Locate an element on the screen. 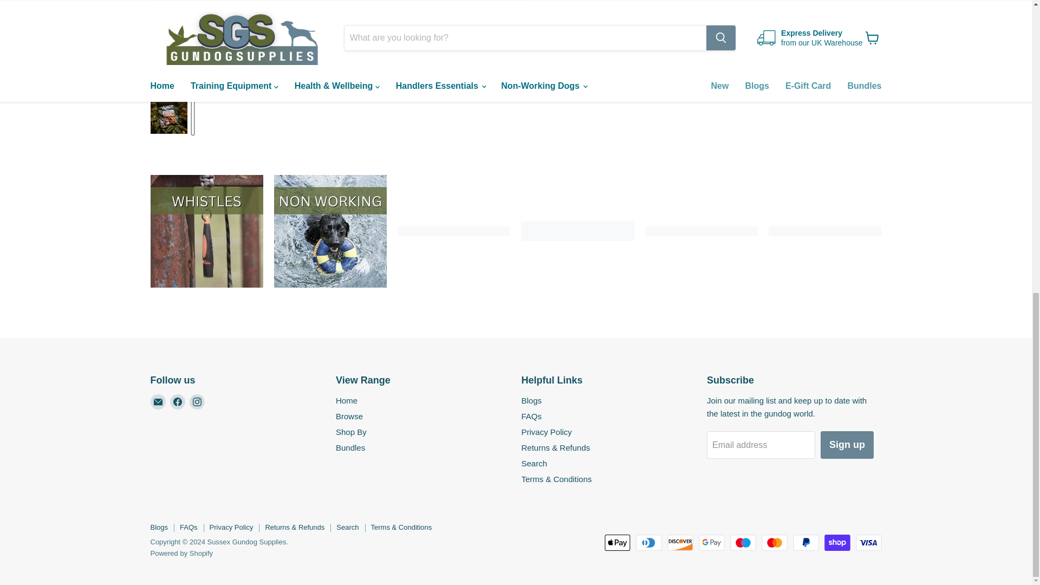 Image resolution: width=1040 pixels, height=585 pixels. Instagram is located at coordinates (197, 402).